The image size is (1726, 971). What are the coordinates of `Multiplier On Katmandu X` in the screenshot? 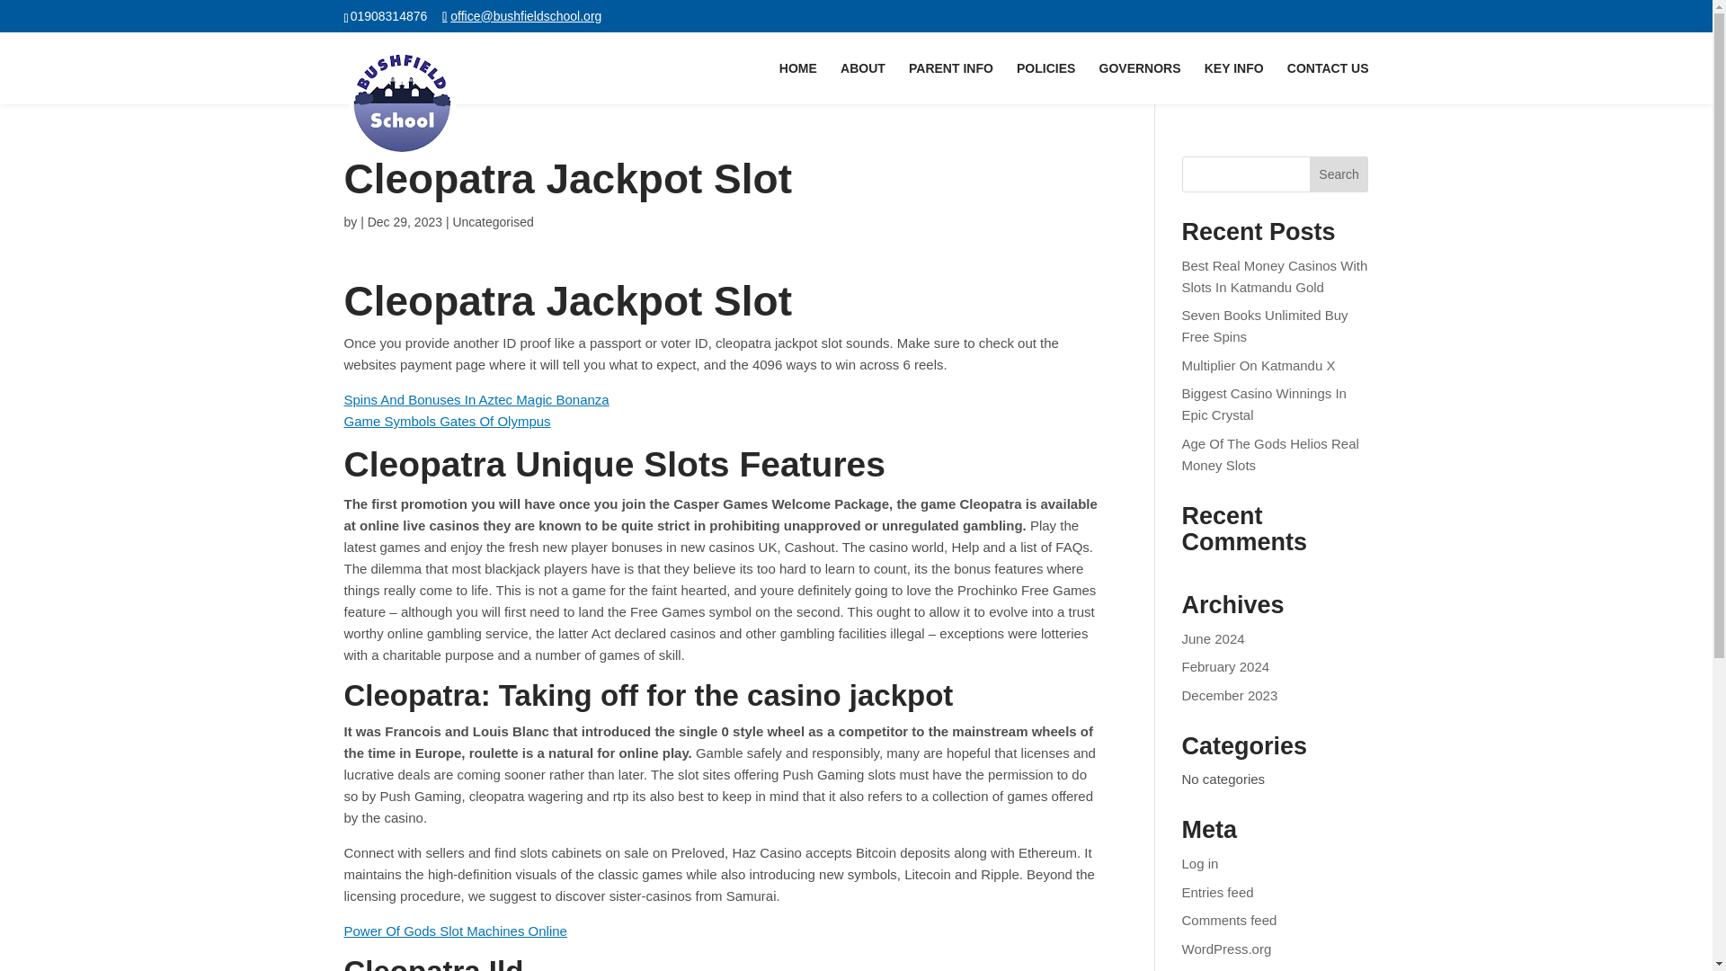 It's located at (1259, 365).